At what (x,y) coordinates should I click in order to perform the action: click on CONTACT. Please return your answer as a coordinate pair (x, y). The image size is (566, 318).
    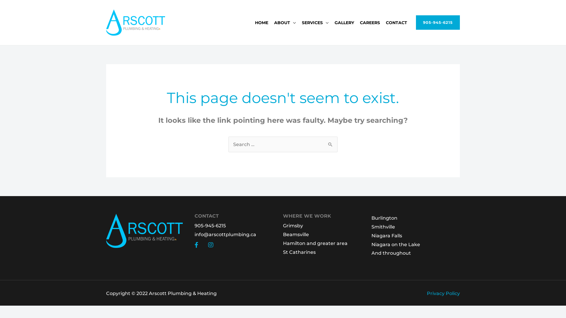
    Looking at the image, I should click on (396, 23).